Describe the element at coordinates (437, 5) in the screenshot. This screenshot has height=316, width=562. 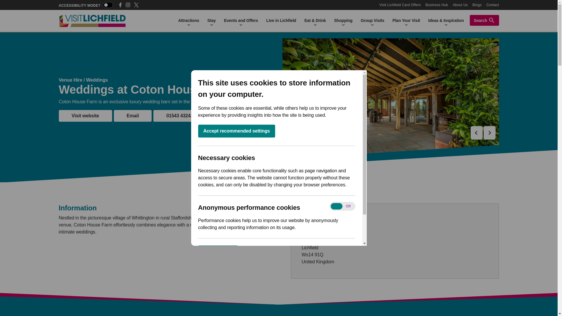
I see `Business Hub` at that location.